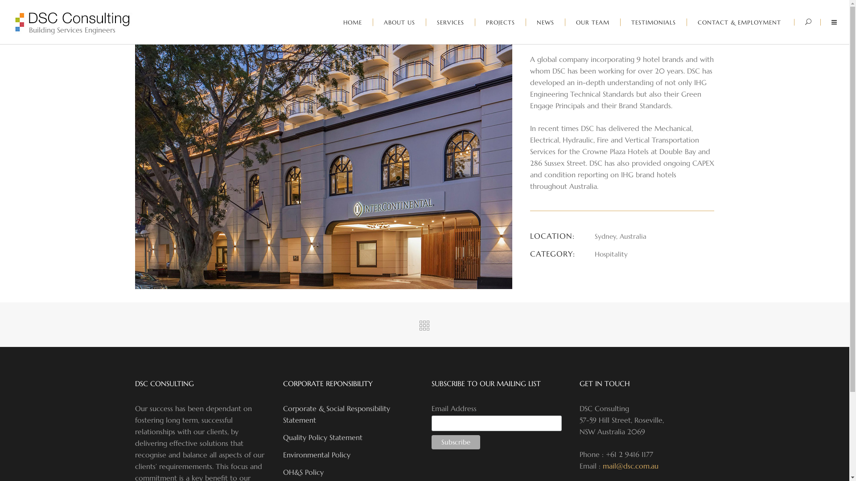 This screenshot has width=856, height=481. I want to click on HOME, so click(353, 22).